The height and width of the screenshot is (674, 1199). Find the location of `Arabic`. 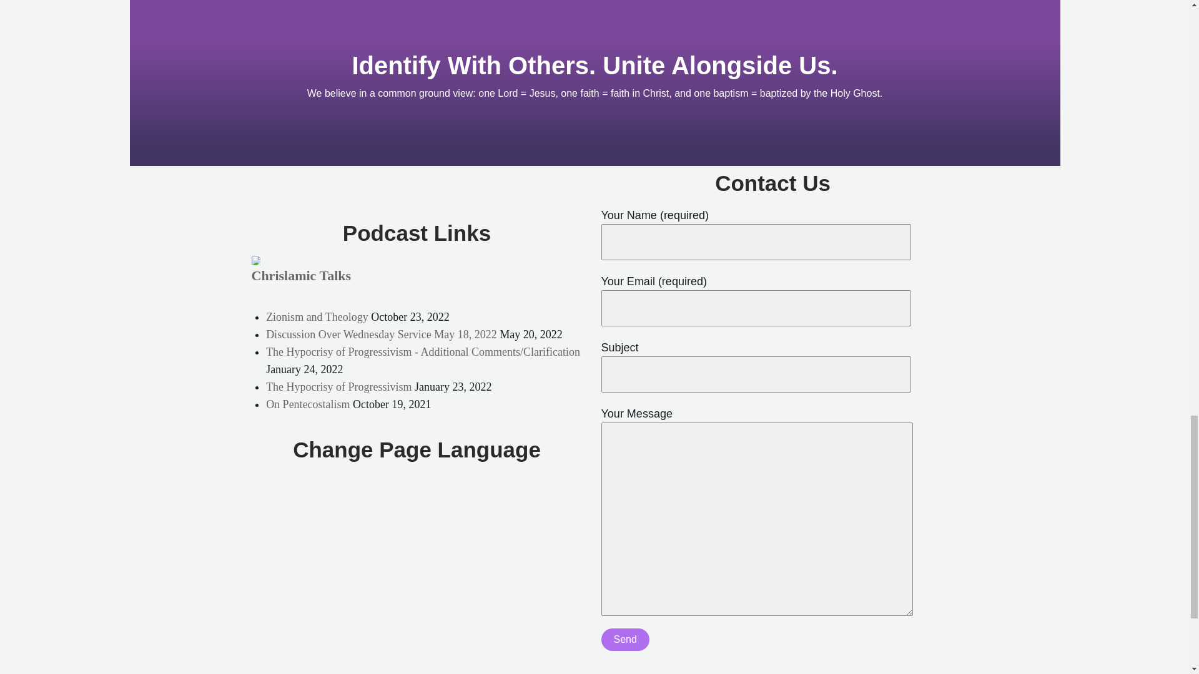

Arabic is located at coordinates (371, 487).